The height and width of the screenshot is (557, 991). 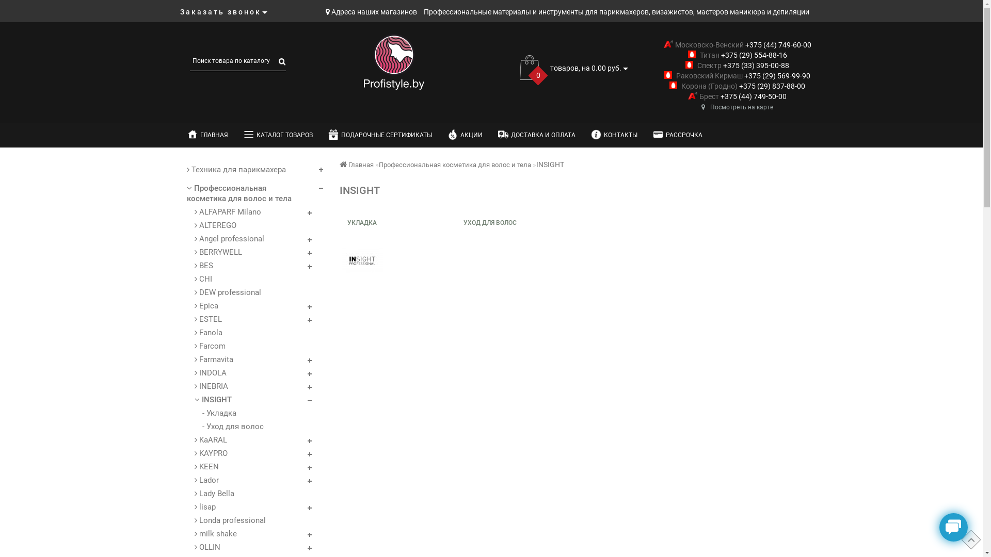 What do you see at coordinates (248, 212) in the screenshot?
I see `ALFAPARF Milano` at bounding box center [248, 212].